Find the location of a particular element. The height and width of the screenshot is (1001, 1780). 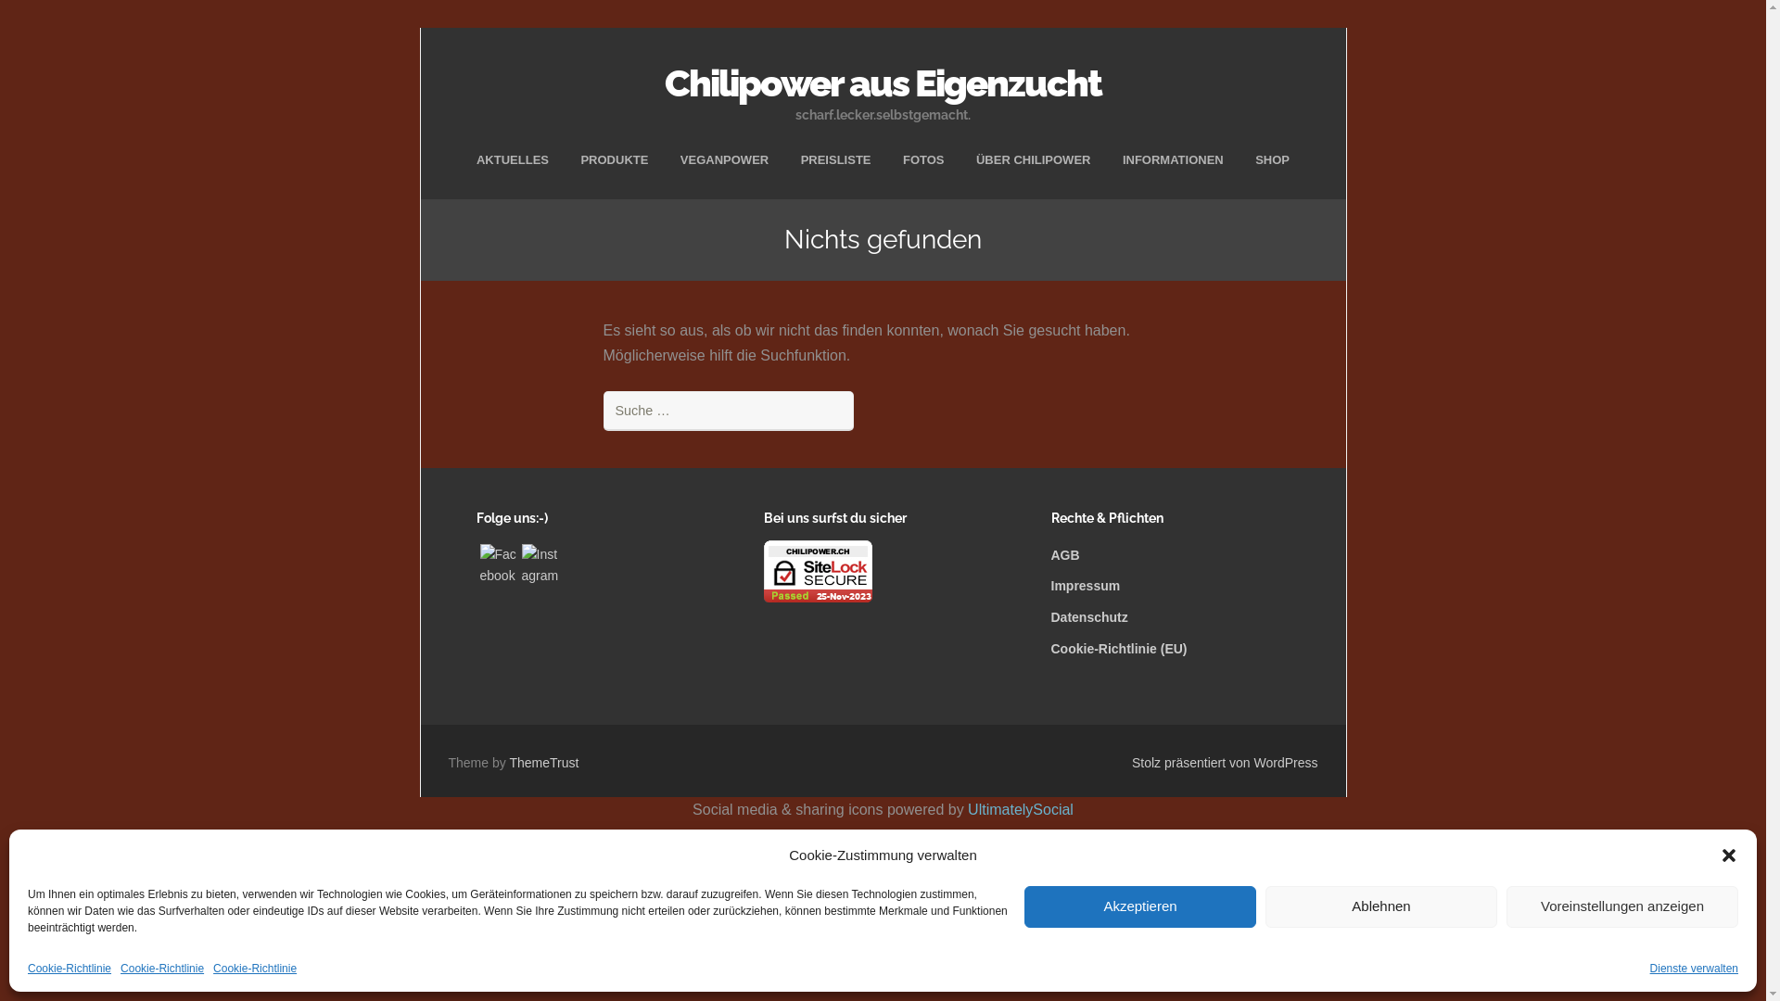

Impressum is located at coordinates (1087, 586).